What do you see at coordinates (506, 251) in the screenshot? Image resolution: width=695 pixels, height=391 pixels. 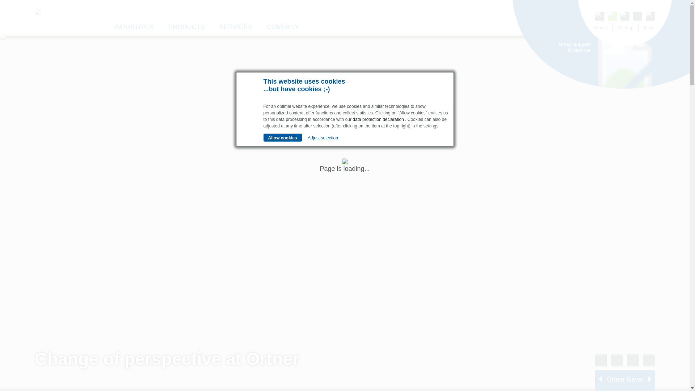 I see `Send` at bounding box center [506, 251].